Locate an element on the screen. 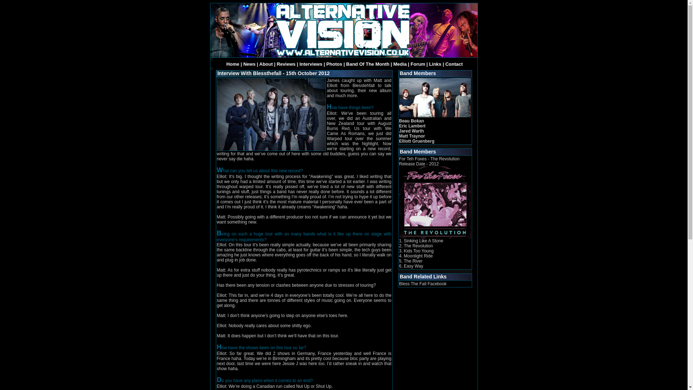  Media Page is located at coordinates (400, 64).